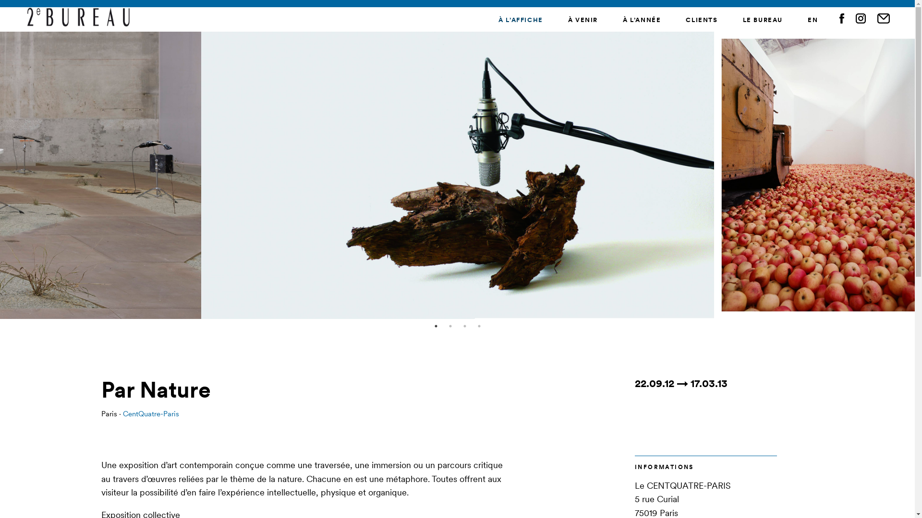  What do you see at coordinates (813, 20) in the screenshot?
I see `EN` at bounding box center [813, 20].